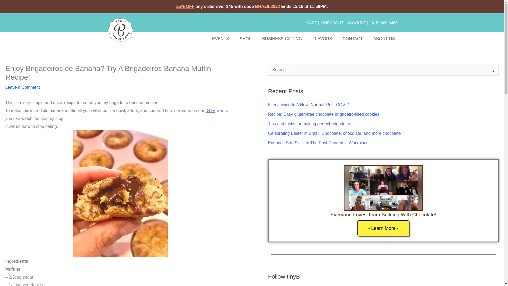  Describe the element at coordinates (22, 87) in the screenshot. I see `Leave a Comment` at that location.